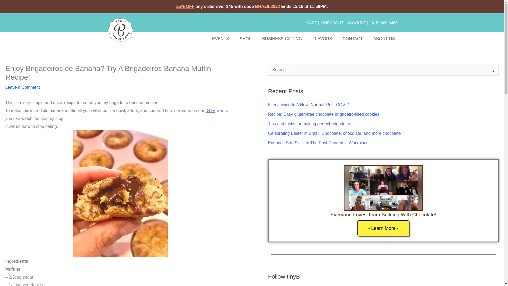  Describe the element at coordinates (22, 87) in the screenshot. I see `Leave a Comment` at that location.